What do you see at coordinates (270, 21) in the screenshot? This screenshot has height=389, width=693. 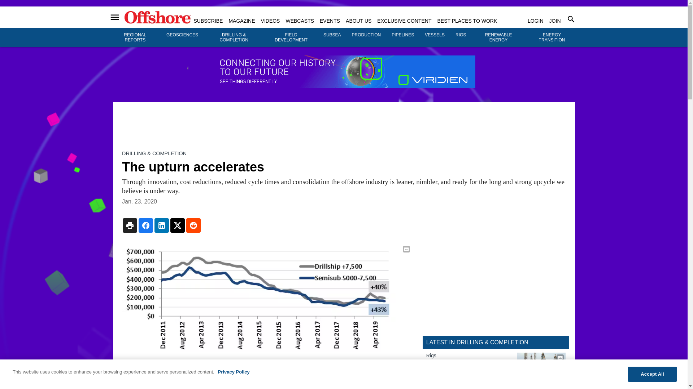 I see `VIDEOS` at bounding box center [270, 21].